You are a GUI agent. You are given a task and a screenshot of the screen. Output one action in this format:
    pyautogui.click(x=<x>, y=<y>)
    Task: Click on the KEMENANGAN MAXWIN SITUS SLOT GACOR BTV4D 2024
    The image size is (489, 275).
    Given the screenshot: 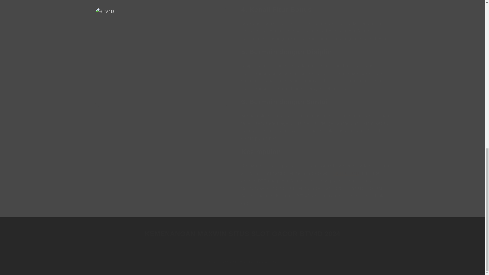 What is the action you would take?
    pyautogui.click(x=242, y=234)
    